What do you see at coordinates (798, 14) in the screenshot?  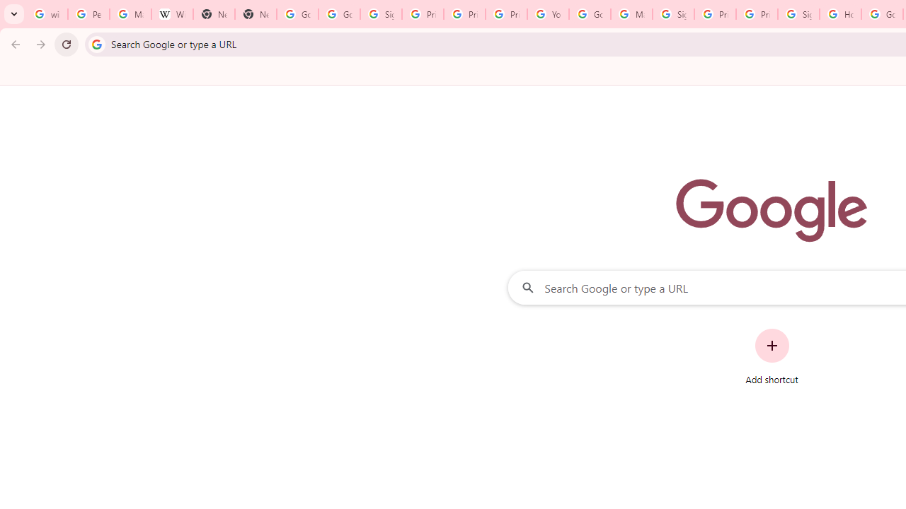 I see `Sign in - Google Accounts` at bounding box center [798, 14].